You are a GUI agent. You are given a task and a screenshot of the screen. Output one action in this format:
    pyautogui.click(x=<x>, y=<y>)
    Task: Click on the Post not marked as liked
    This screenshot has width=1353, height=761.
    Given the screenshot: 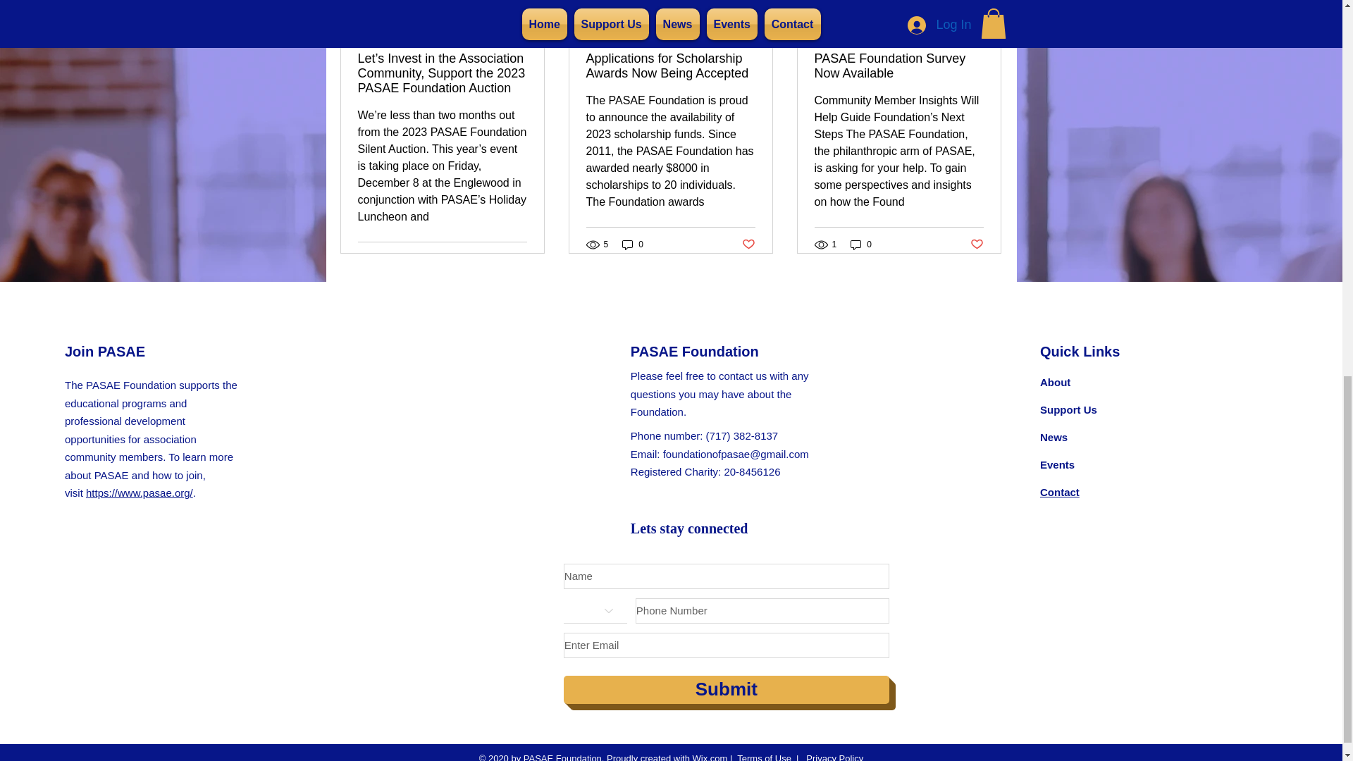 What is the action you would take?
    pyautogui.click(x=977, y=244)
    